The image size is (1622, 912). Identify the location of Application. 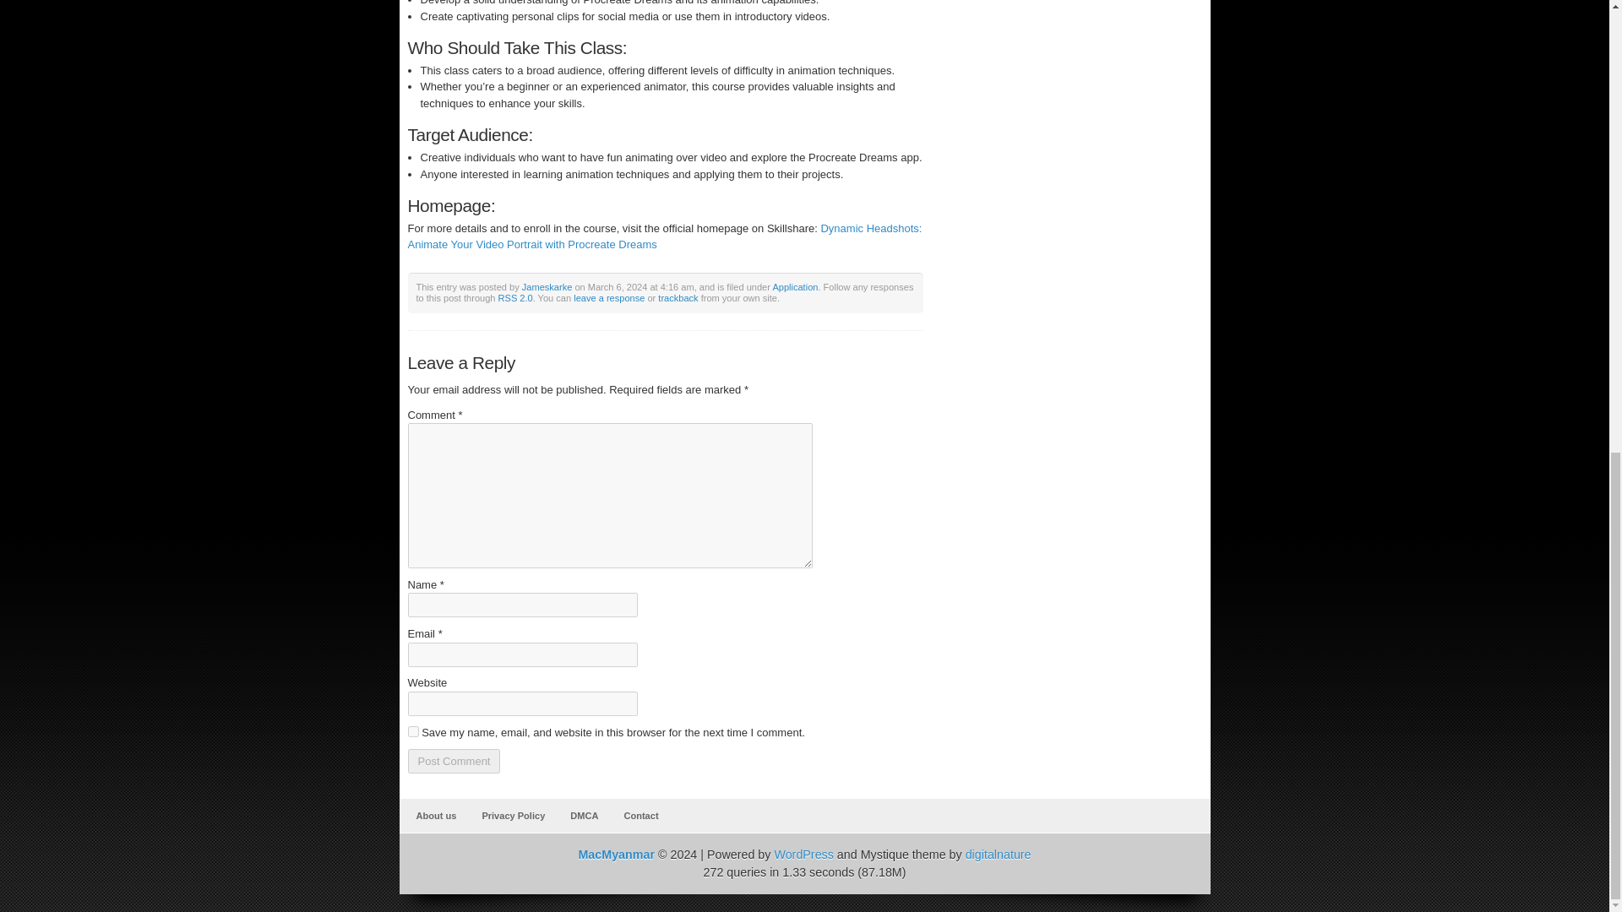
(794, 286).